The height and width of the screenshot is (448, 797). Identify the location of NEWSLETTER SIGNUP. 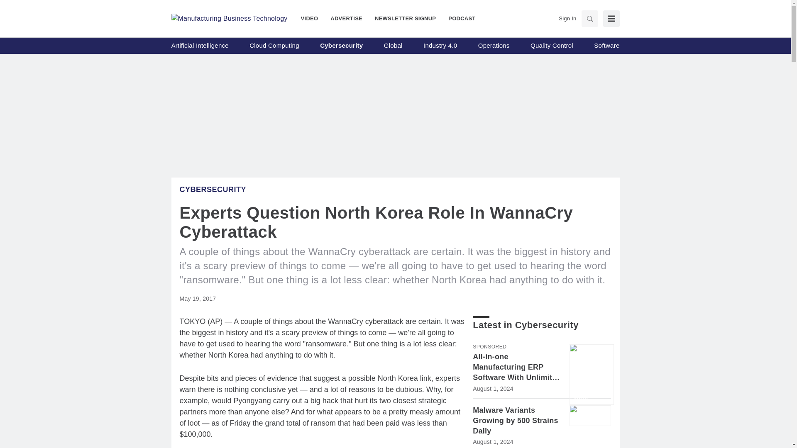
(405, 18).